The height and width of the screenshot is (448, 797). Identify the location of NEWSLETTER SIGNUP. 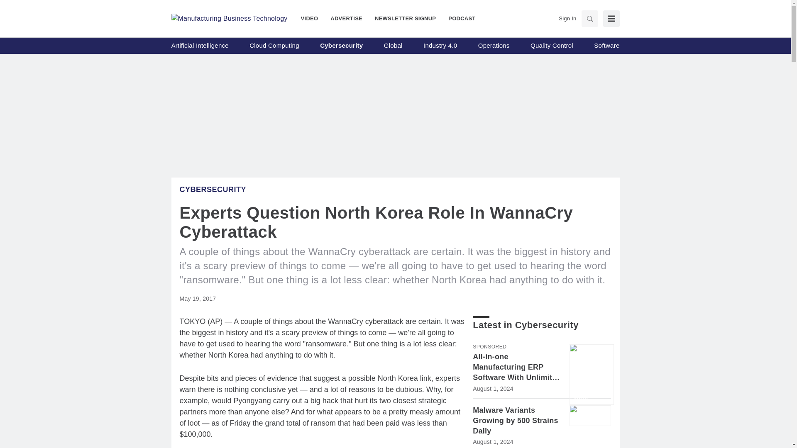
(405, 18).